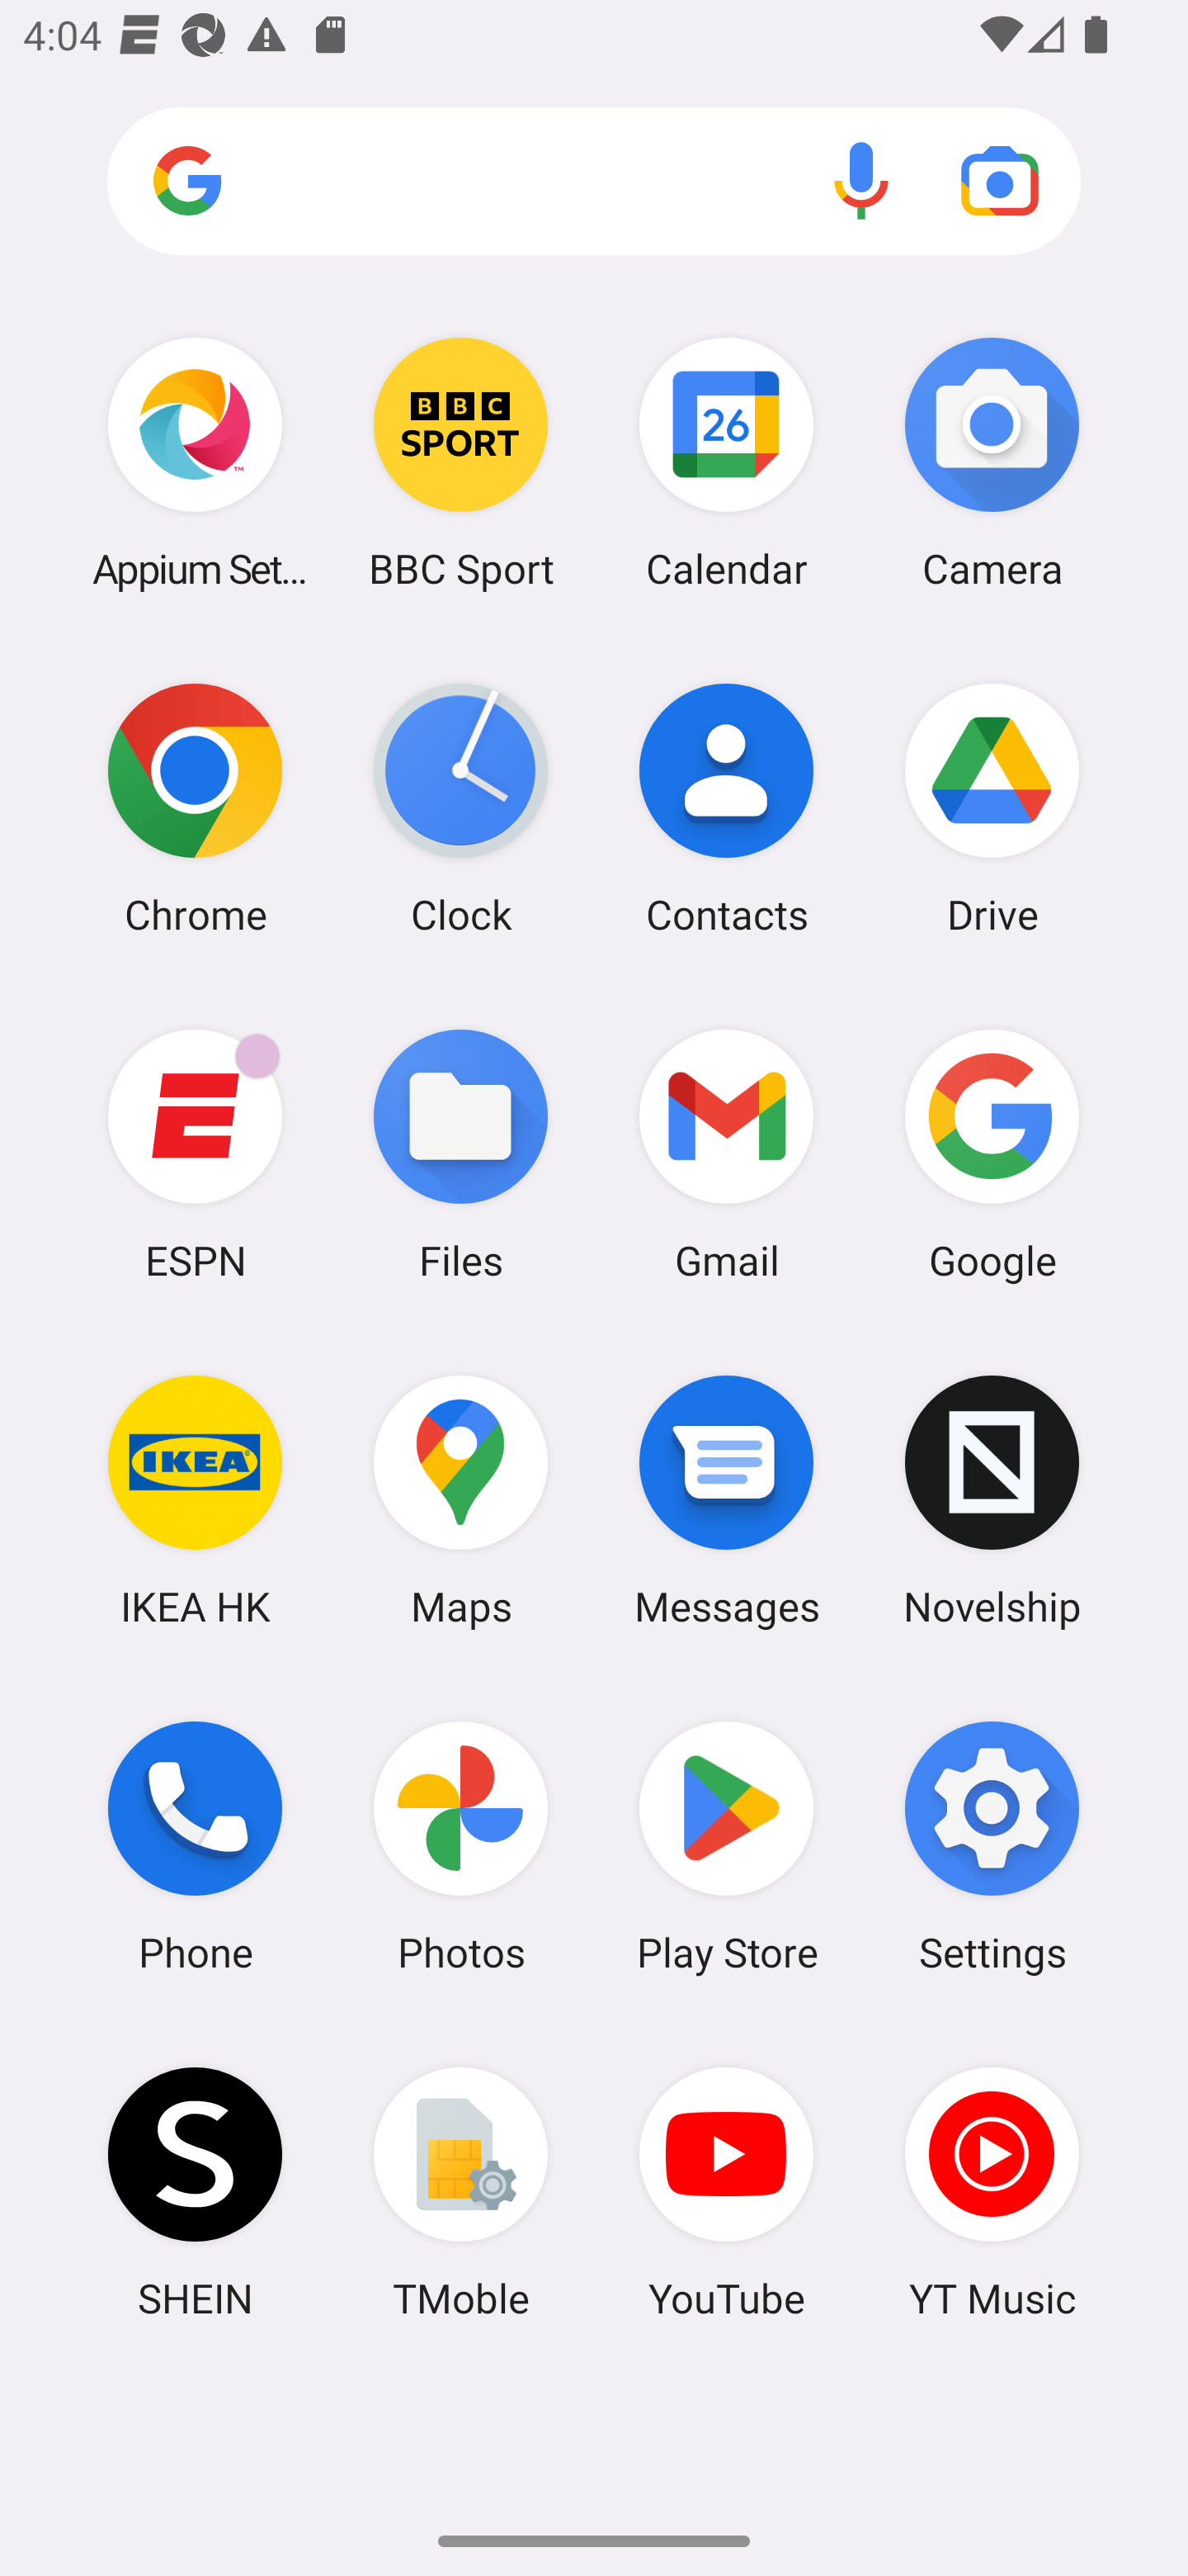  What do you see at coordinates (195, 808) in the screenshot?
I see `Chrome` at bounding box center [195, 808].